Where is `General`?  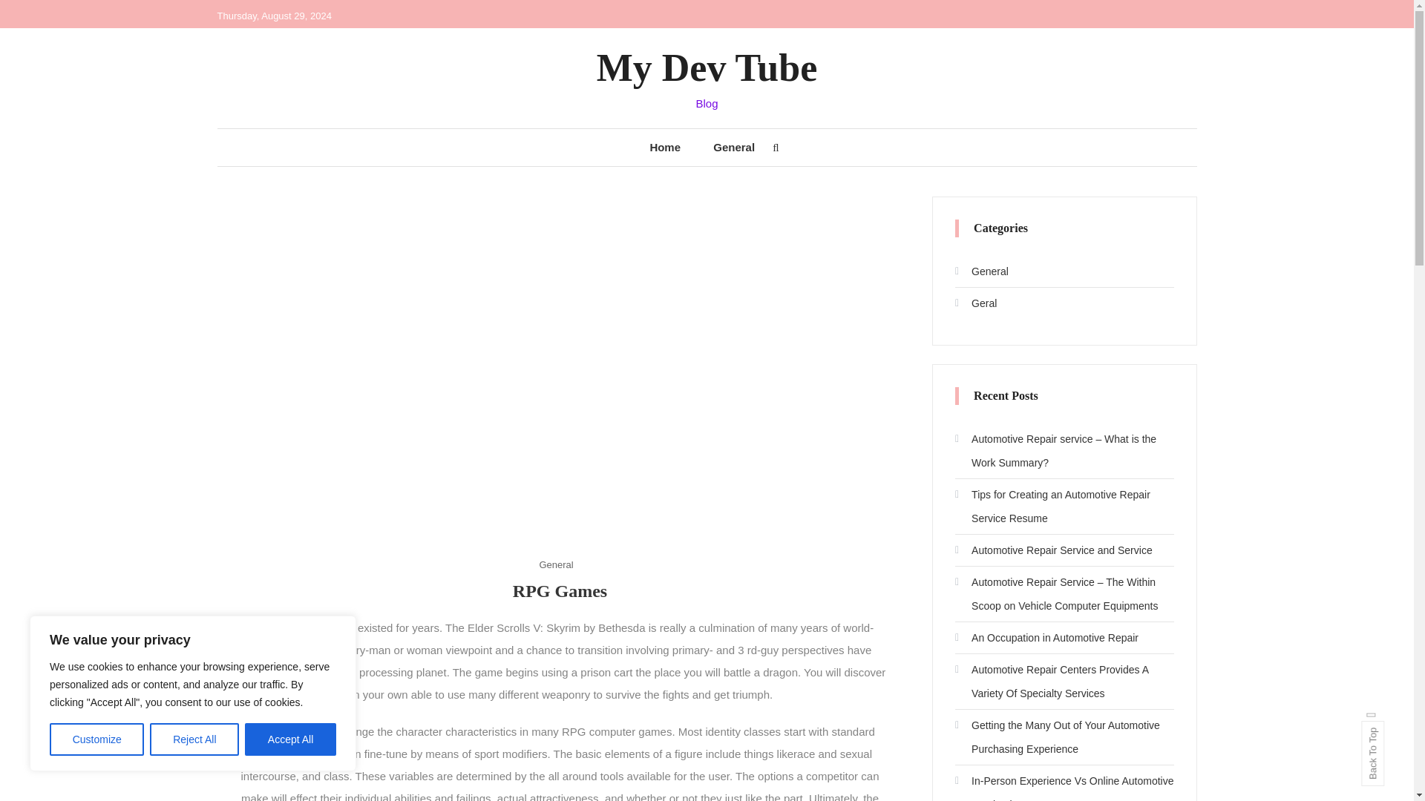
General is located at coordinates (733, 147).